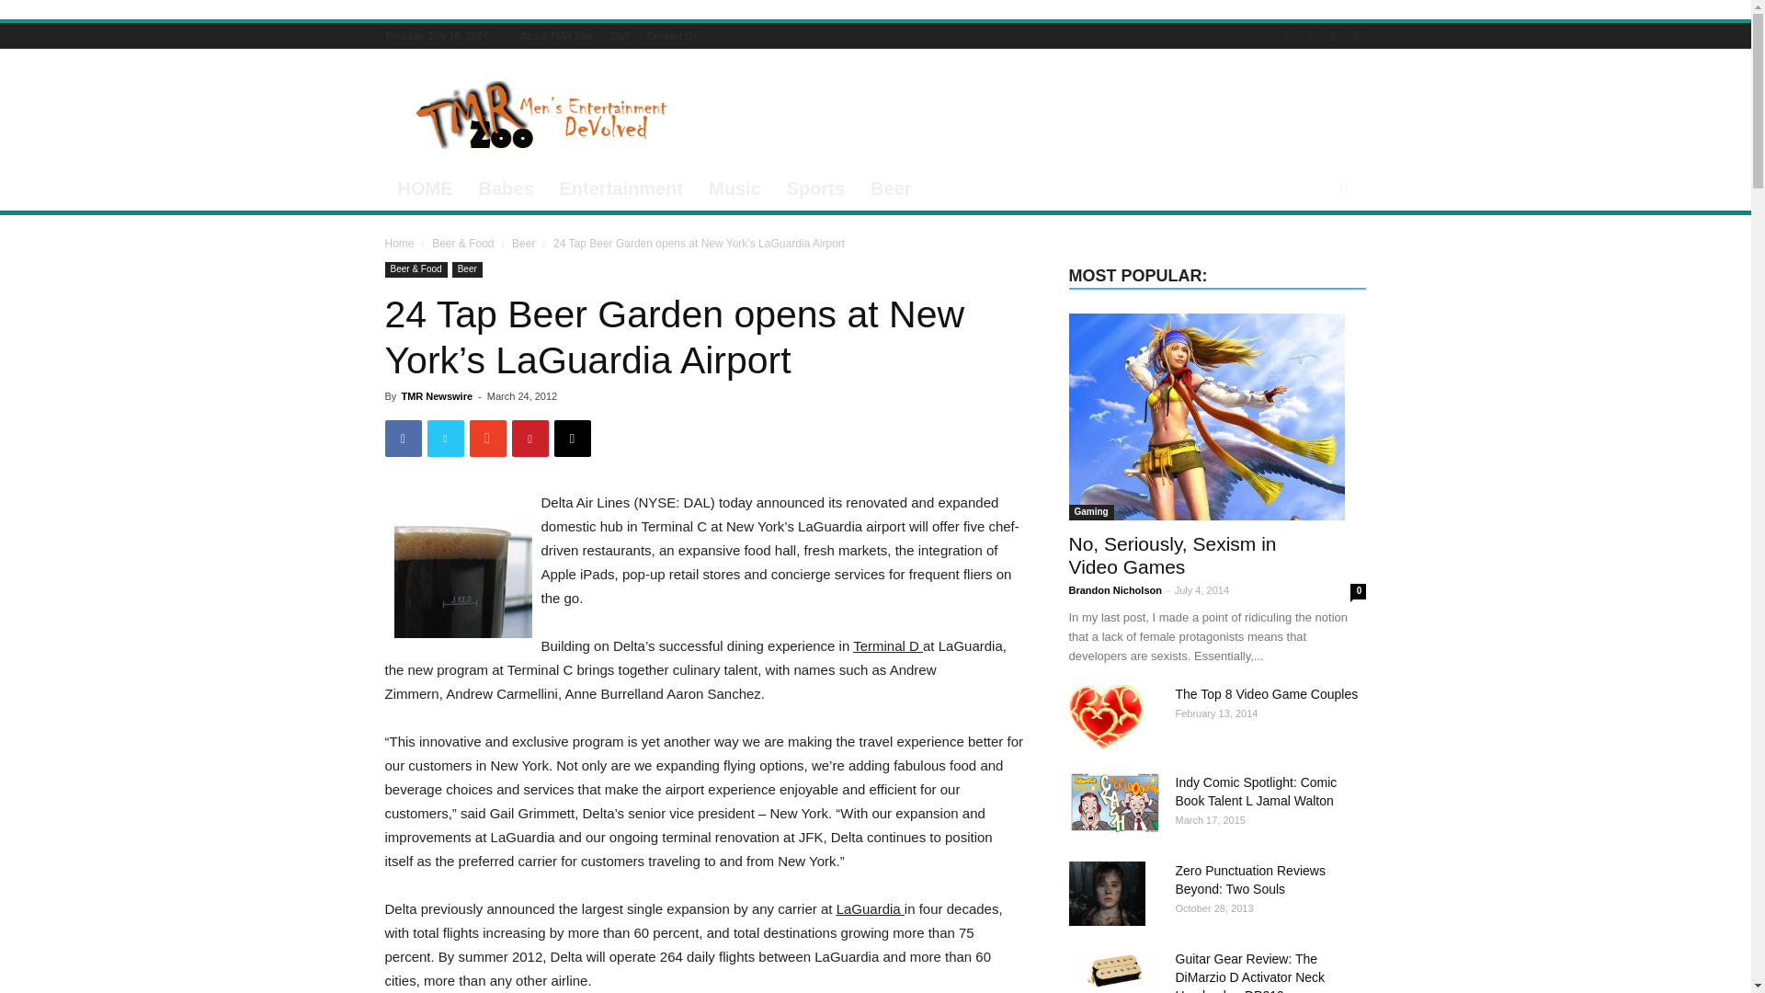  I want to click on View all posts in Beer, so click(522, 244).